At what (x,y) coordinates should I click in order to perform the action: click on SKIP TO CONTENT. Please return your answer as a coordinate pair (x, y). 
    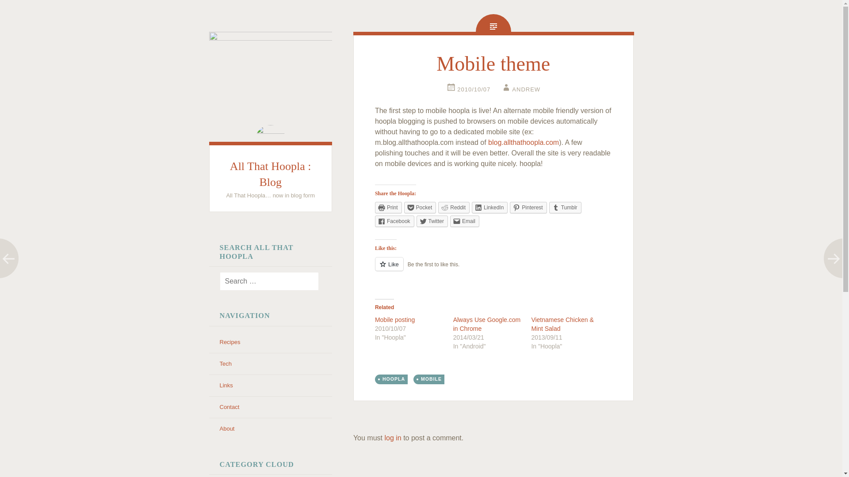
    Looking at the image, I should click on (219, 228).